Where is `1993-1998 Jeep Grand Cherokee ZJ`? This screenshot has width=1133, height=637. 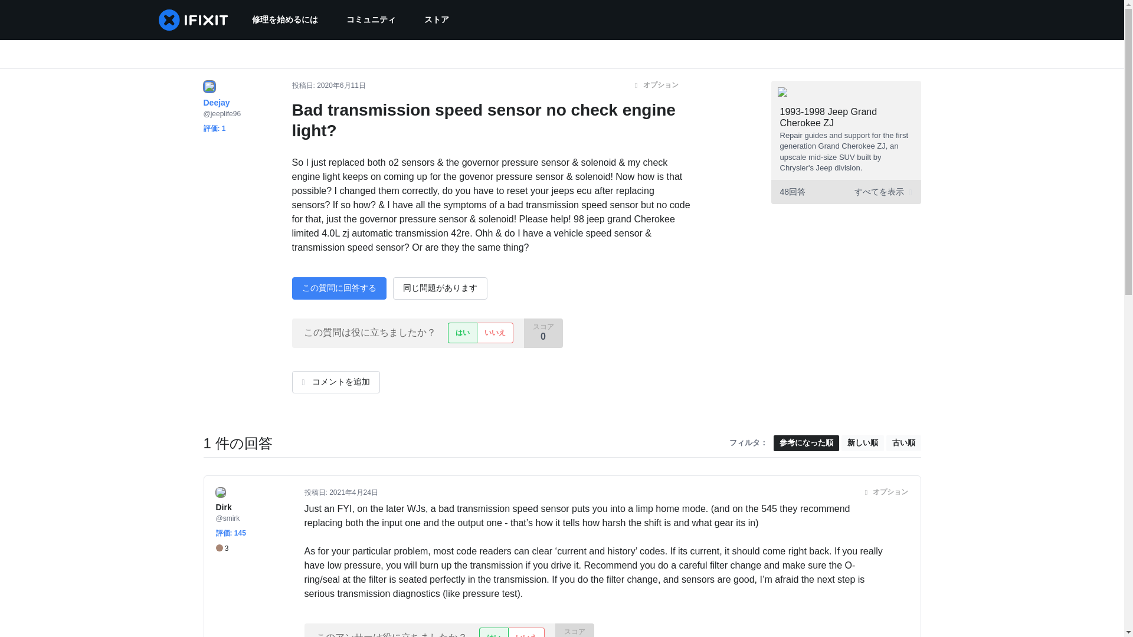 1993-1998 Jeep Grand Cherokee ZJ is located at coordinates (829, 117).